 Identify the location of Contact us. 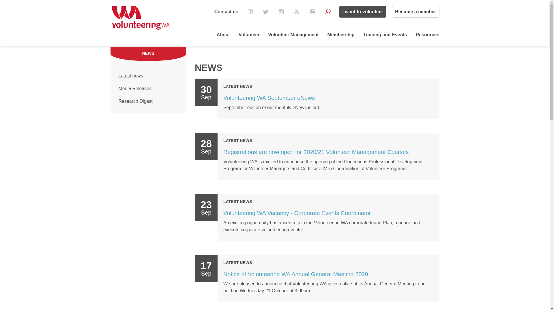
(226, 12).